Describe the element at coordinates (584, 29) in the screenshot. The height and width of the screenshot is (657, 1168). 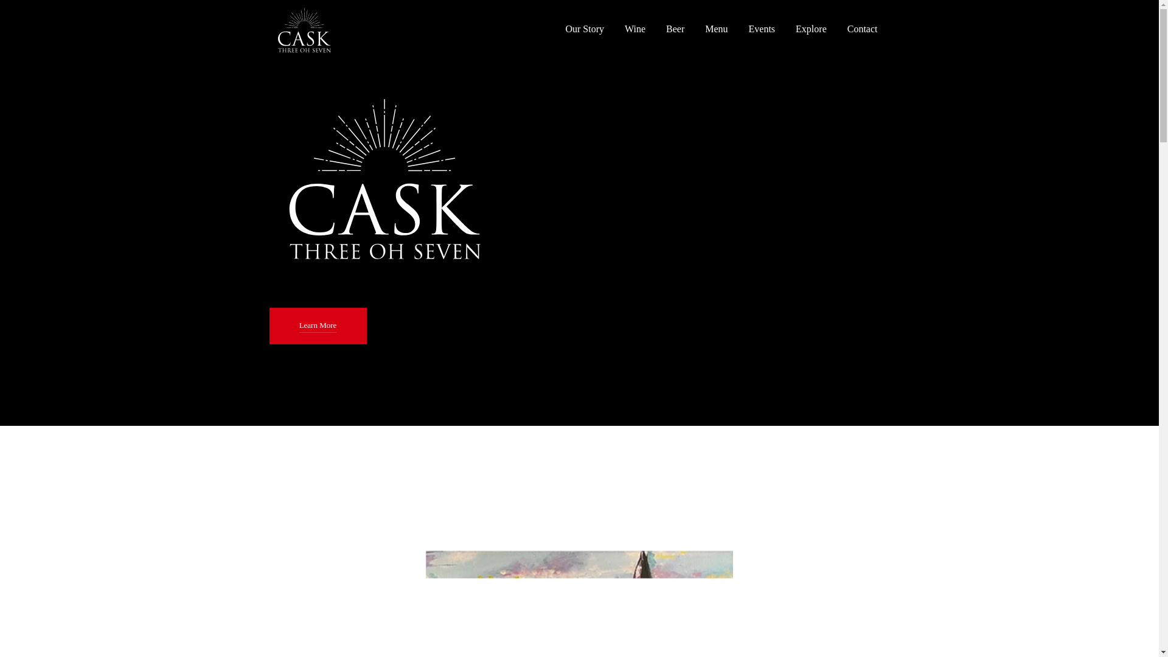
I see `Our Story` at that location.